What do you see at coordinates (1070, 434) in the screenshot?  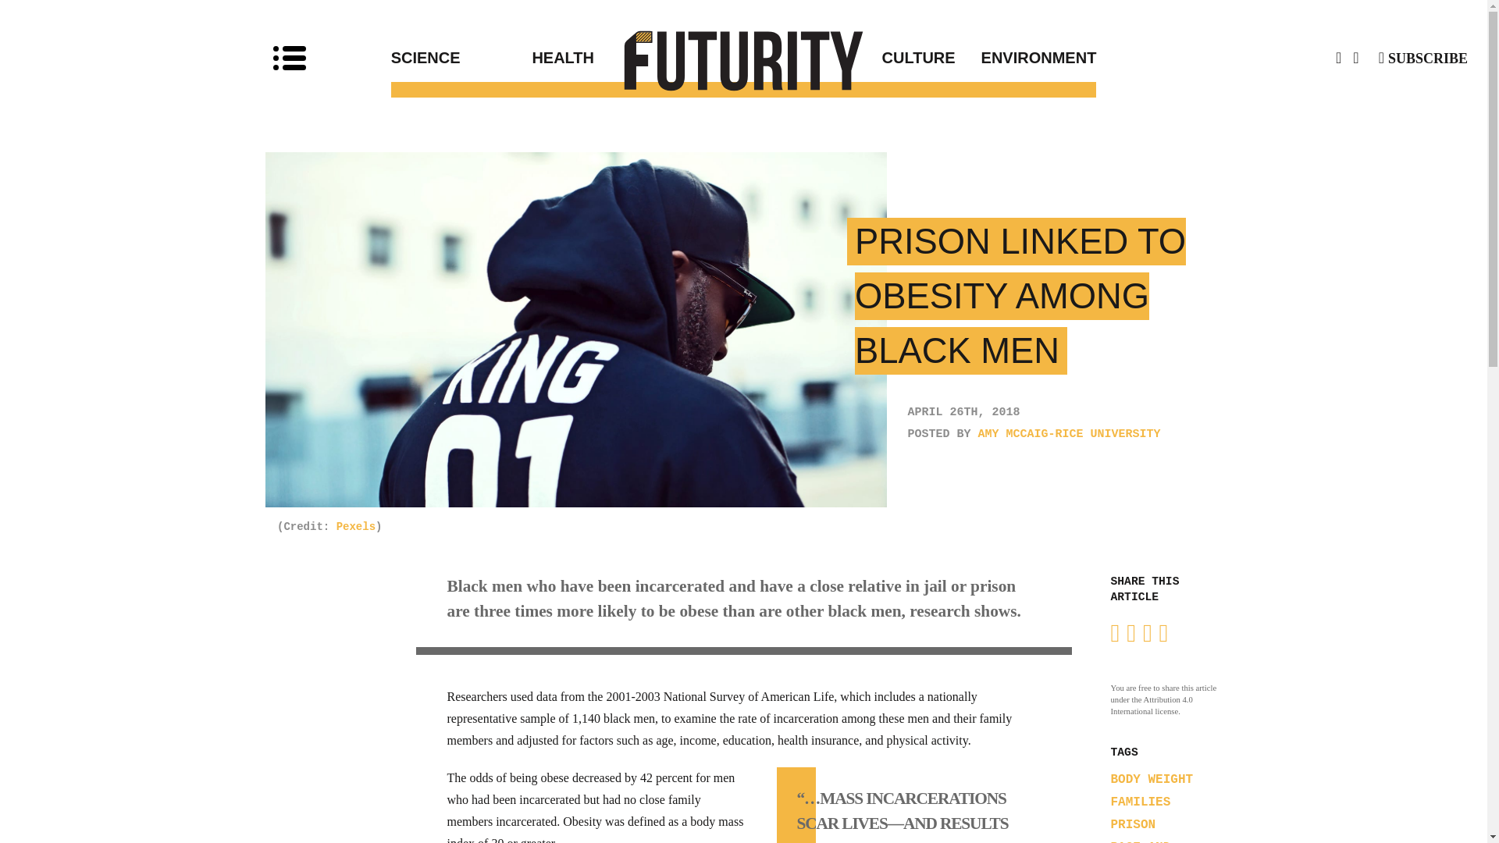 I see `AMY MCCAIG-RICE UNIVERSITY` at bounding box center [1070, 434].